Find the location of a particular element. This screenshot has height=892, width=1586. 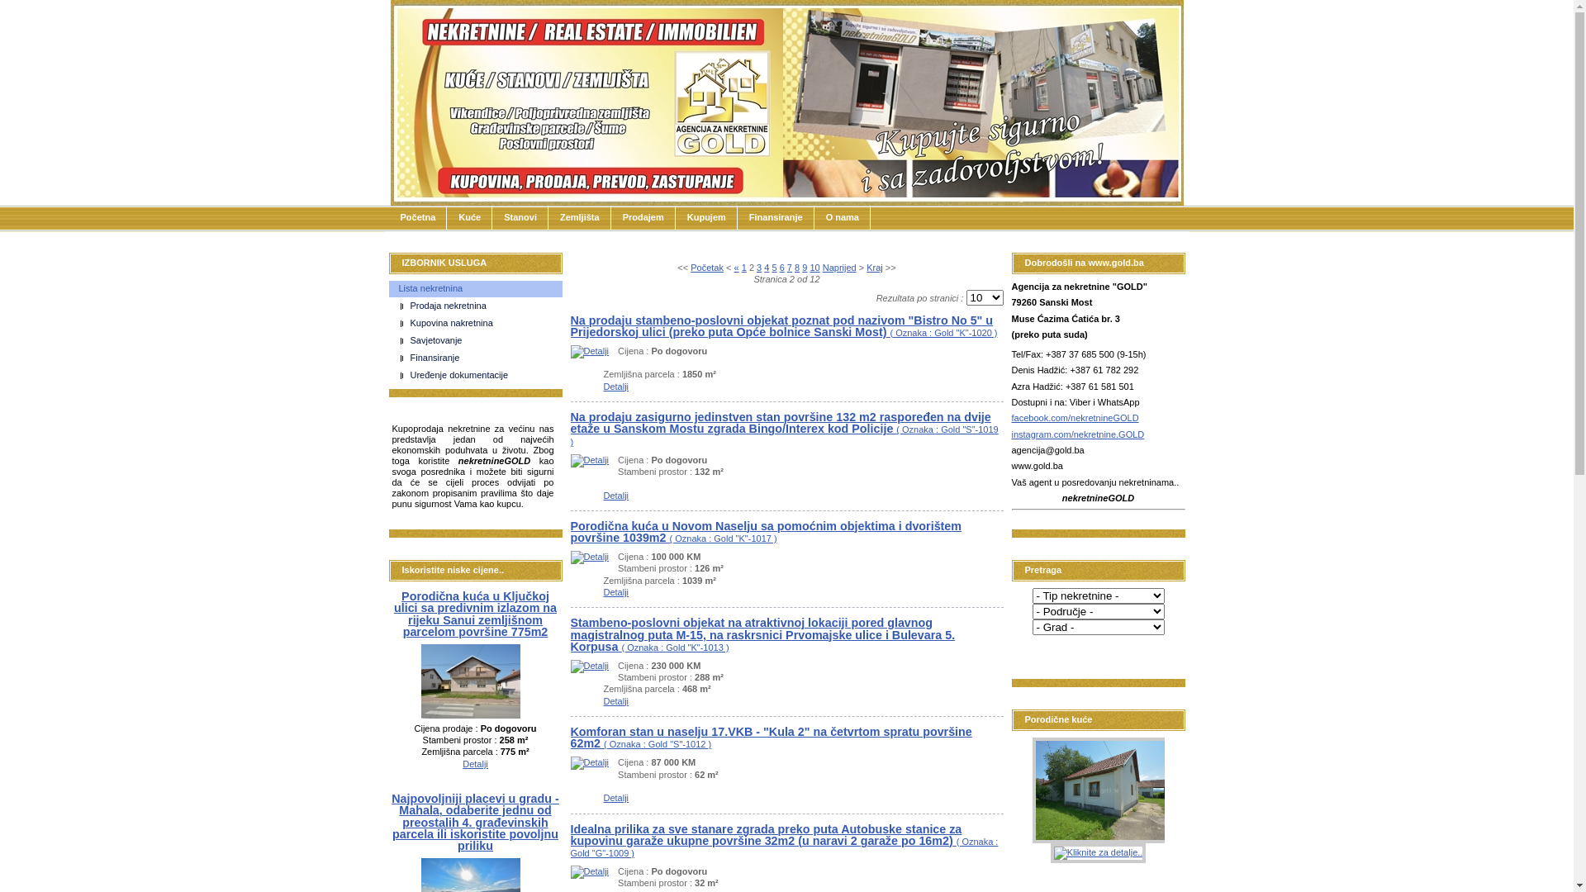

Finansiranje is located at coordinates (481, 358).